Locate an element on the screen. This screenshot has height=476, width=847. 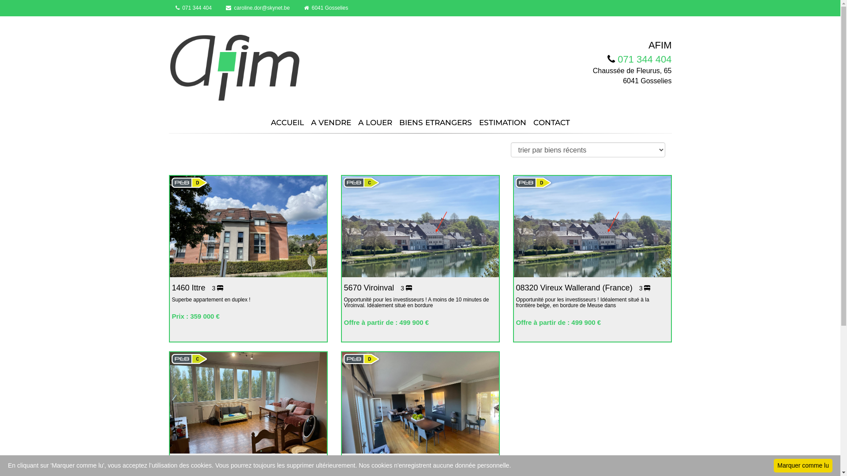
 6041 Gosselies is located at coordinates (326, 8).